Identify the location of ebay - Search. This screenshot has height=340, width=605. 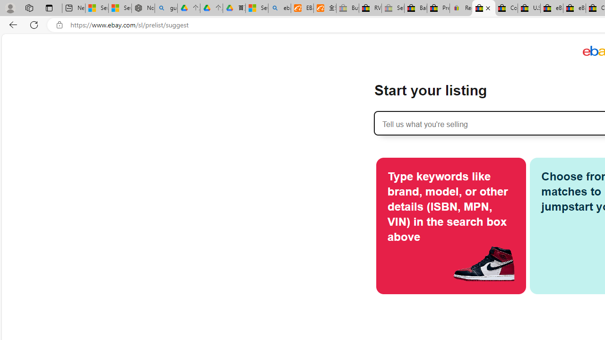
(280, 8).